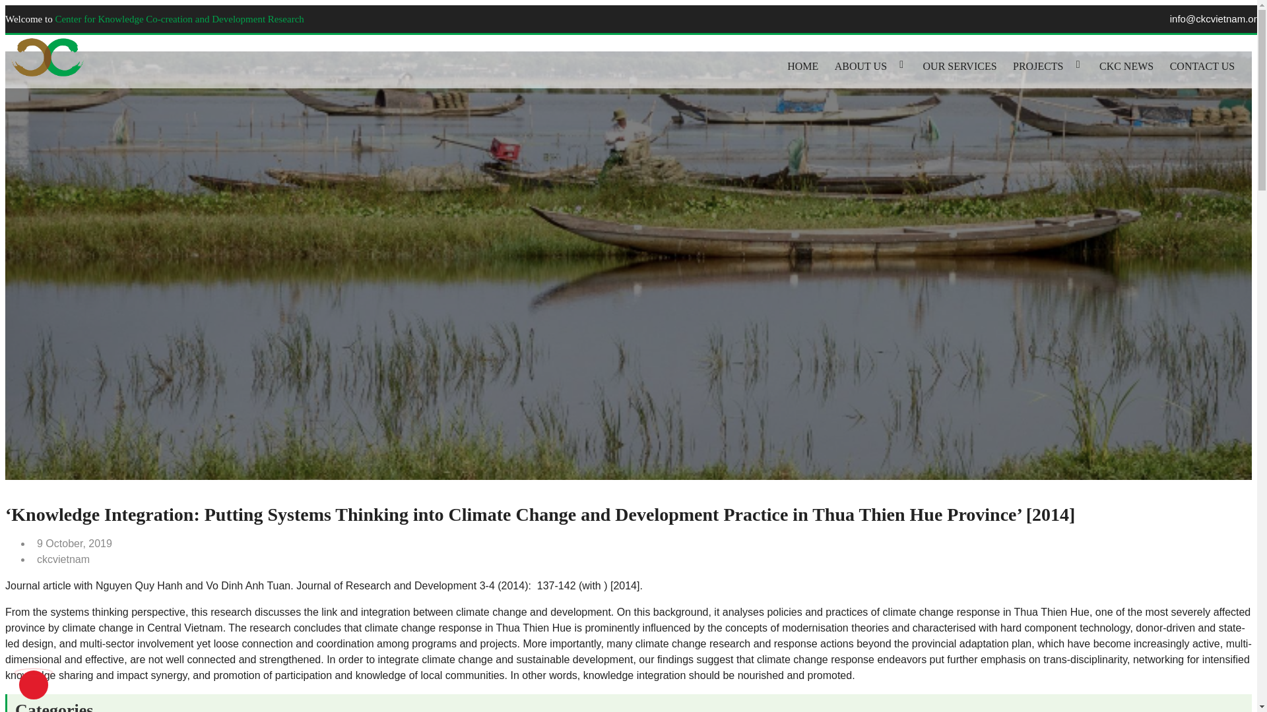 The width and height of the screenshot is (1267, 712). What do you see at coordinates (802, 66) in the screenshot?
I see `HOME` at bounding box center [802, 66].